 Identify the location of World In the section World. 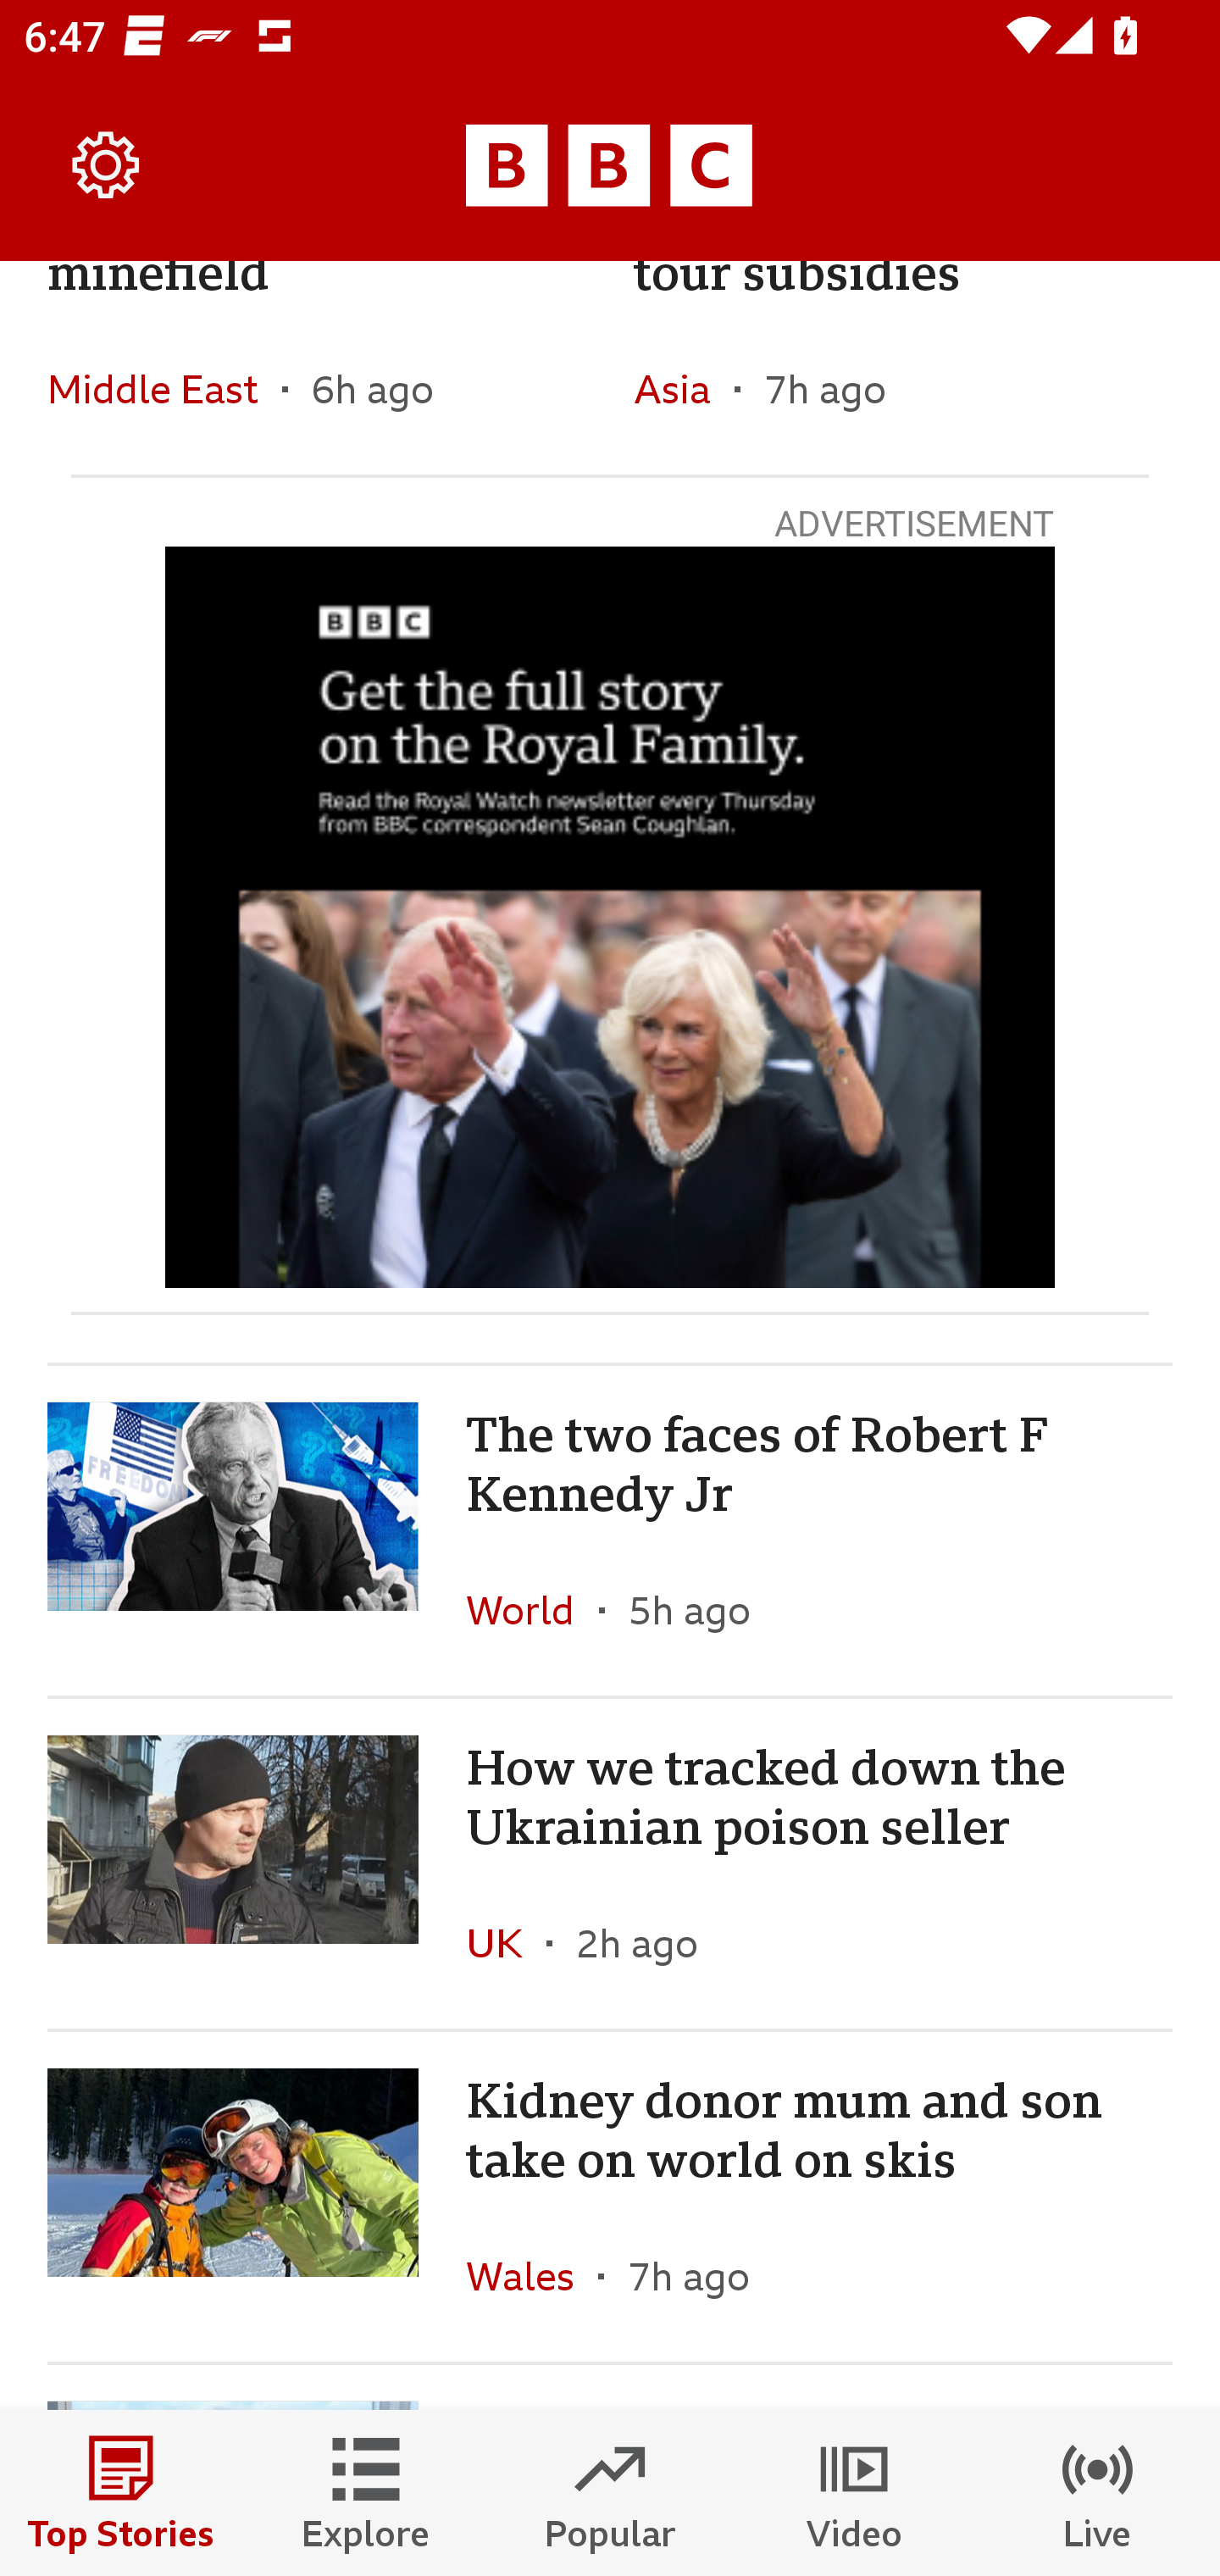
(532, 1610).